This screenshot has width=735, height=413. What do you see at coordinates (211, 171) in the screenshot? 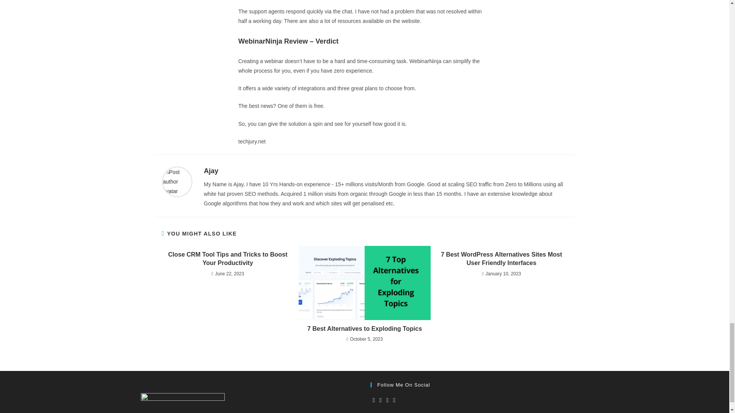
I see `Ajay` at bounding box center [211, 171].